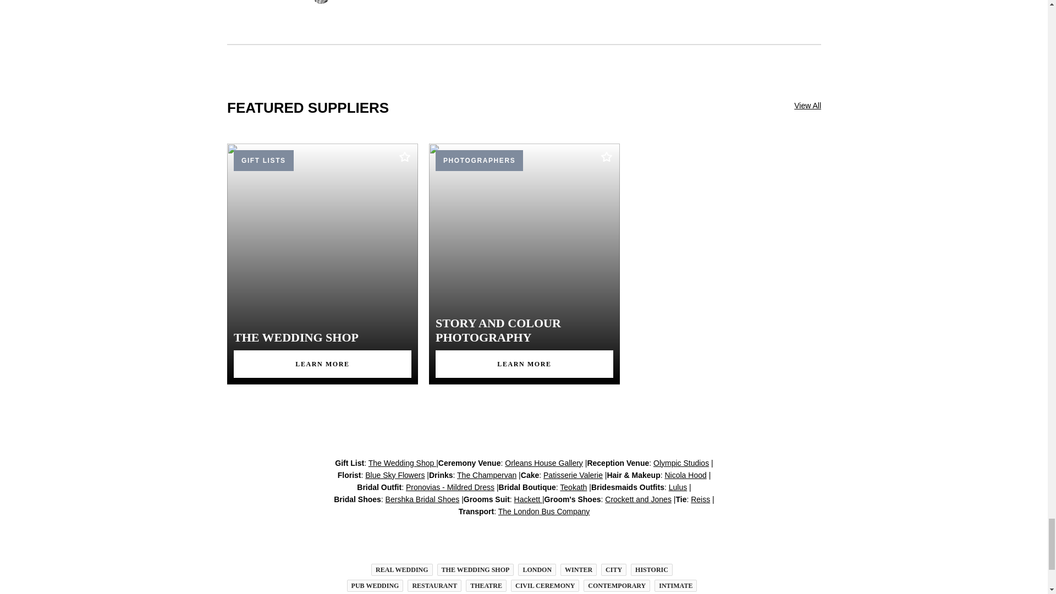 This screenshot has width=1056, height=594. Describe the element at coordinates (796, 122) in the screenshot. I see `View All` at that location.